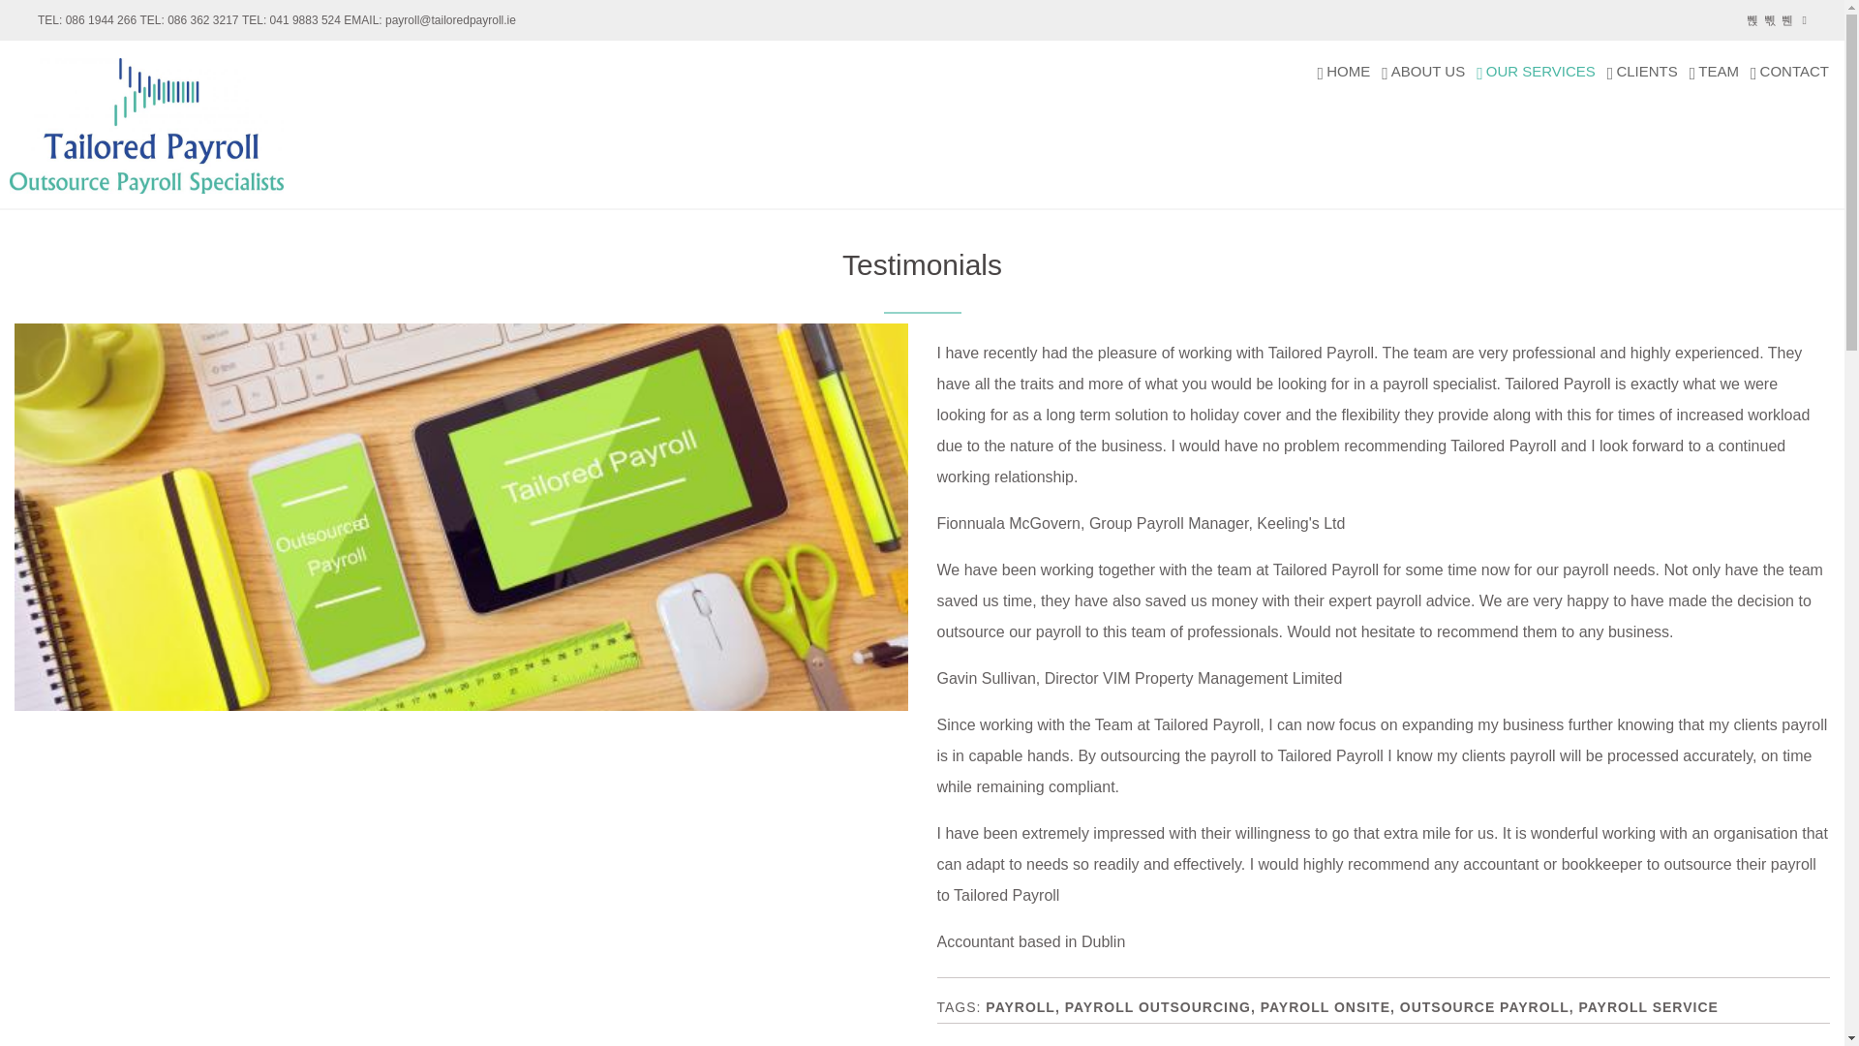 The height and width of the screenshot is (1046, 1859). What do you see at coordinates (1714, 71) in the screenshot?
I see `TEAM` at bounding box center [1714, 71].